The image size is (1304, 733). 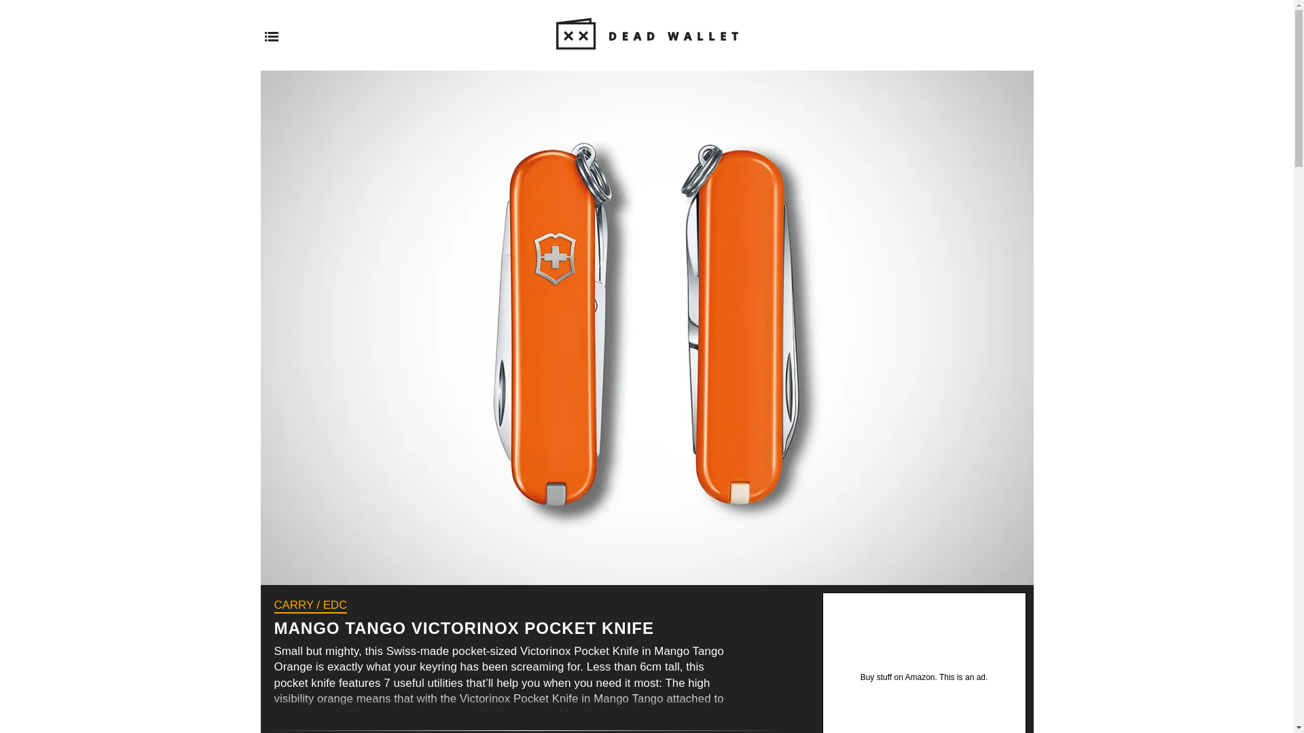 What do you see at coordinates (335, 605) in the screenshot?
I see `EDC` at bounding box center [335, 605].